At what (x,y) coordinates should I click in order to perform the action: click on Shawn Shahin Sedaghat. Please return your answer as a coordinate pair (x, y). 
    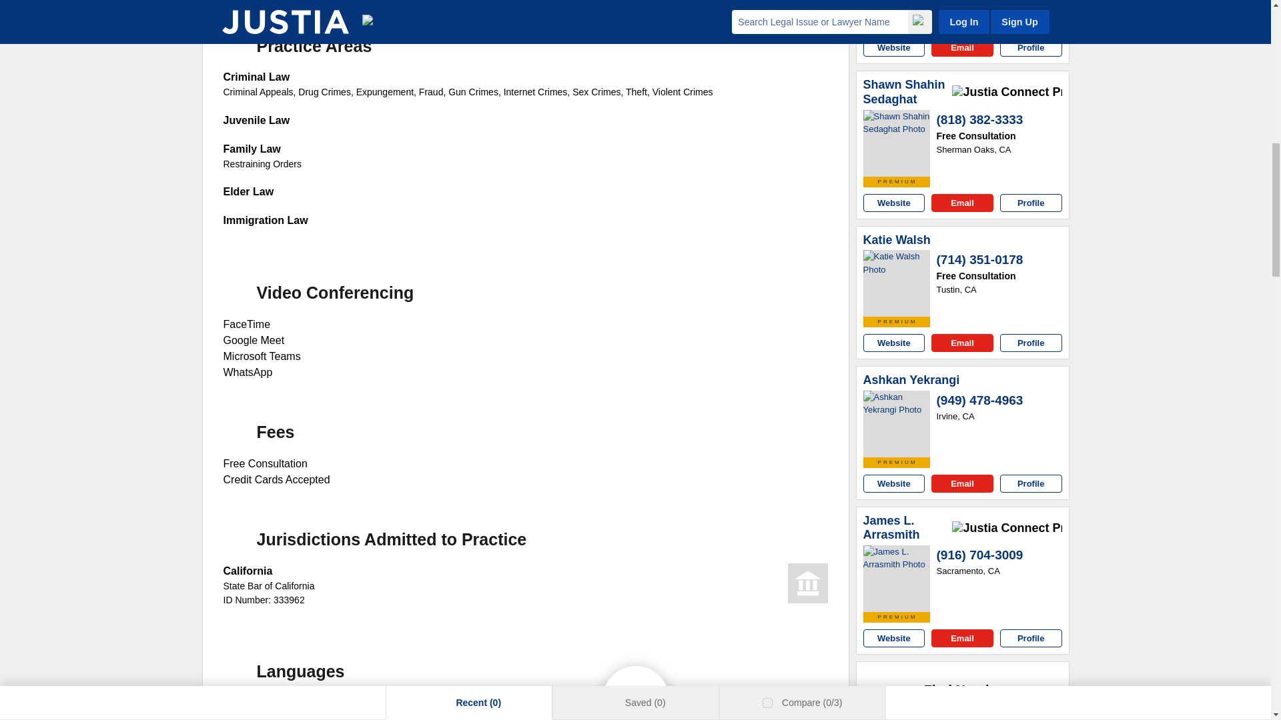
    Looking at the image, I should click on (906, 92).